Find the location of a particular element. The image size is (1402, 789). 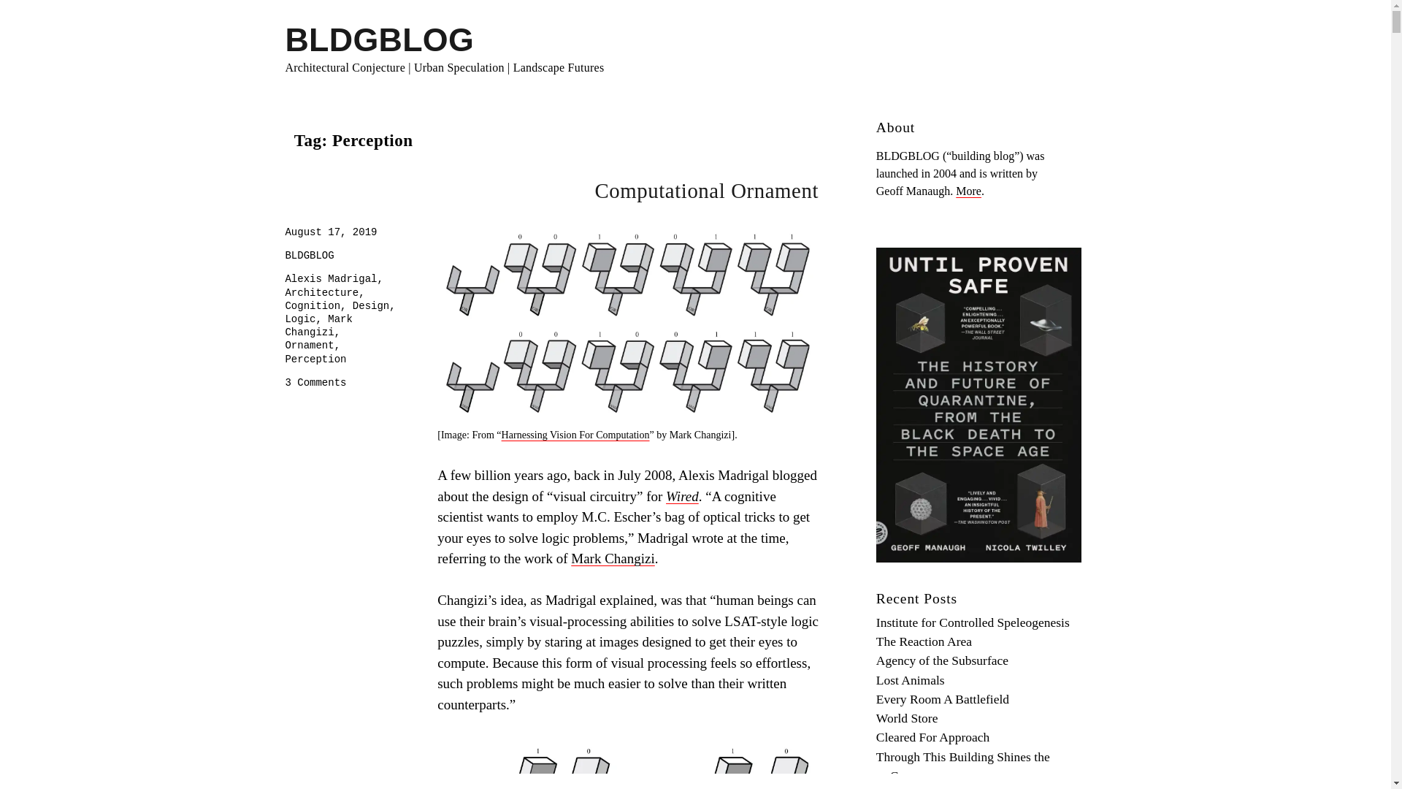

Harnessing Vision For Computation is located at coordinates (318, 326).